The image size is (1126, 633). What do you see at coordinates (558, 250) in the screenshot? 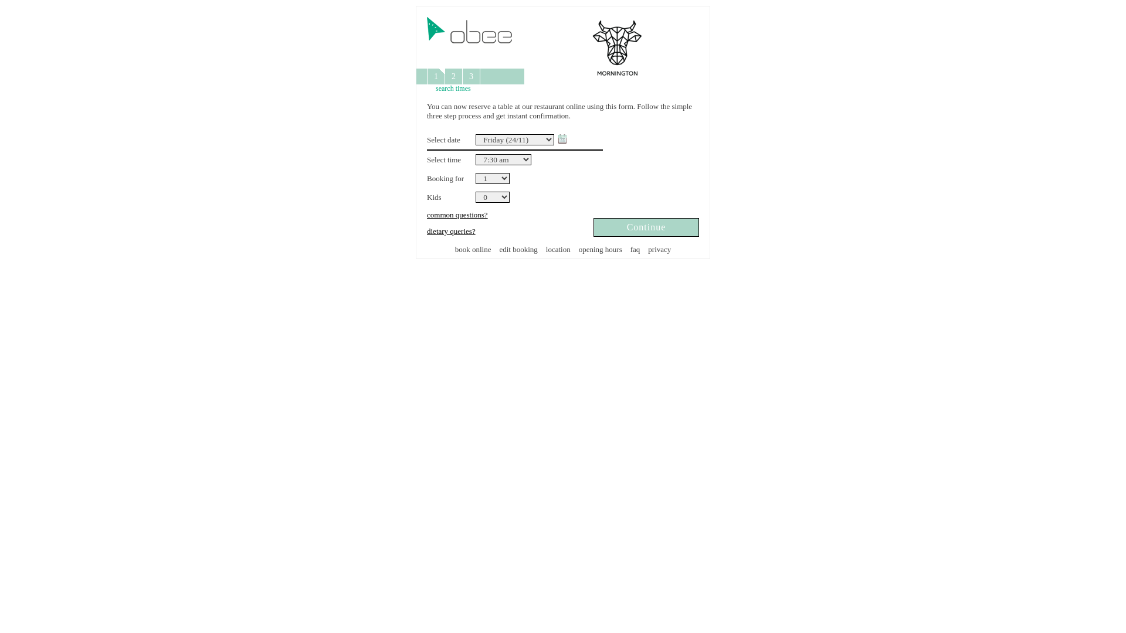
I see `location` at bounding box center [558, 250].